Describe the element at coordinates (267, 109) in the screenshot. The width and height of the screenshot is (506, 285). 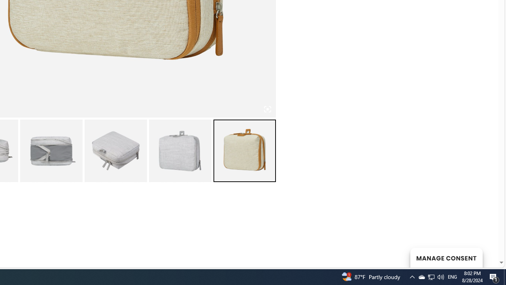
I see `Class: iconic-woothumbs-fullscreen` at that location.